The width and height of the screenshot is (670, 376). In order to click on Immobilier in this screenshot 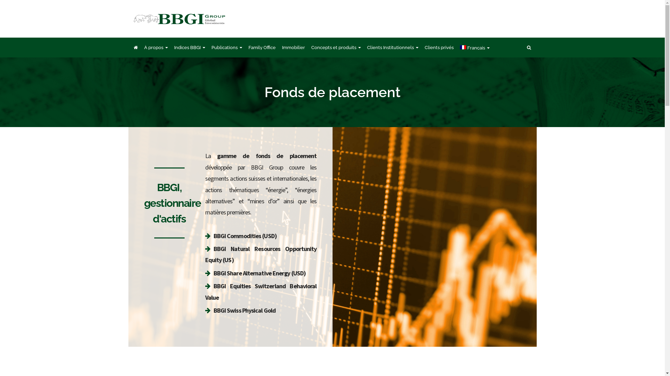, I will do `click(293, 47)`.